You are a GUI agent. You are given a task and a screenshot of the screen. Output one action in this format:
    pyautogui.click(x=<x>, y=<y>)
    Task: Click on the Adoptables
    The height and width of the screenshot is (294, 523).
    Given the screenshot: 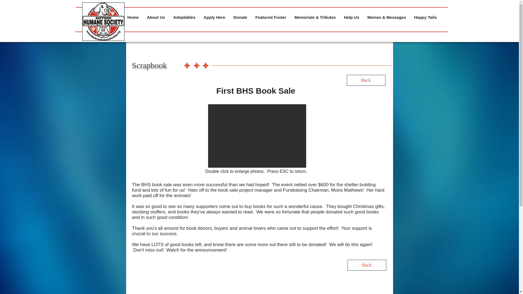 What is the action you would take?
    pyautogui.click(x=184, y=19)
    